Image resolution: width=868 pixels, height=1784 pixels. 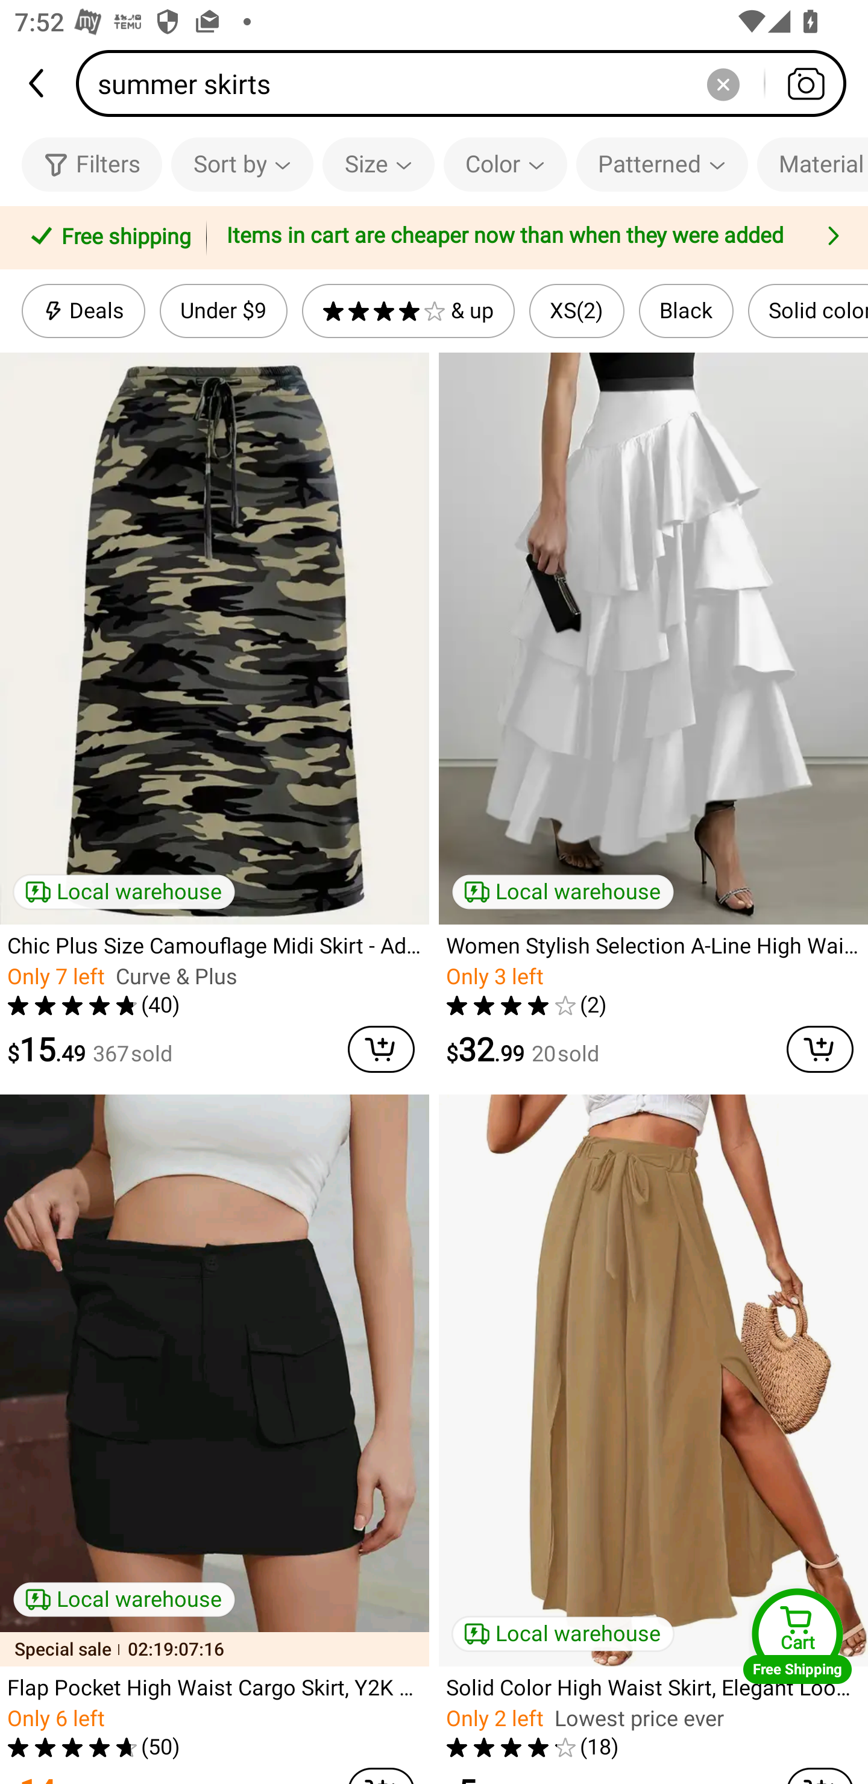 What do you see at coordinates (723, 83) in the screenshot?
I see `Delete search history` at bounding box center [723, 83].